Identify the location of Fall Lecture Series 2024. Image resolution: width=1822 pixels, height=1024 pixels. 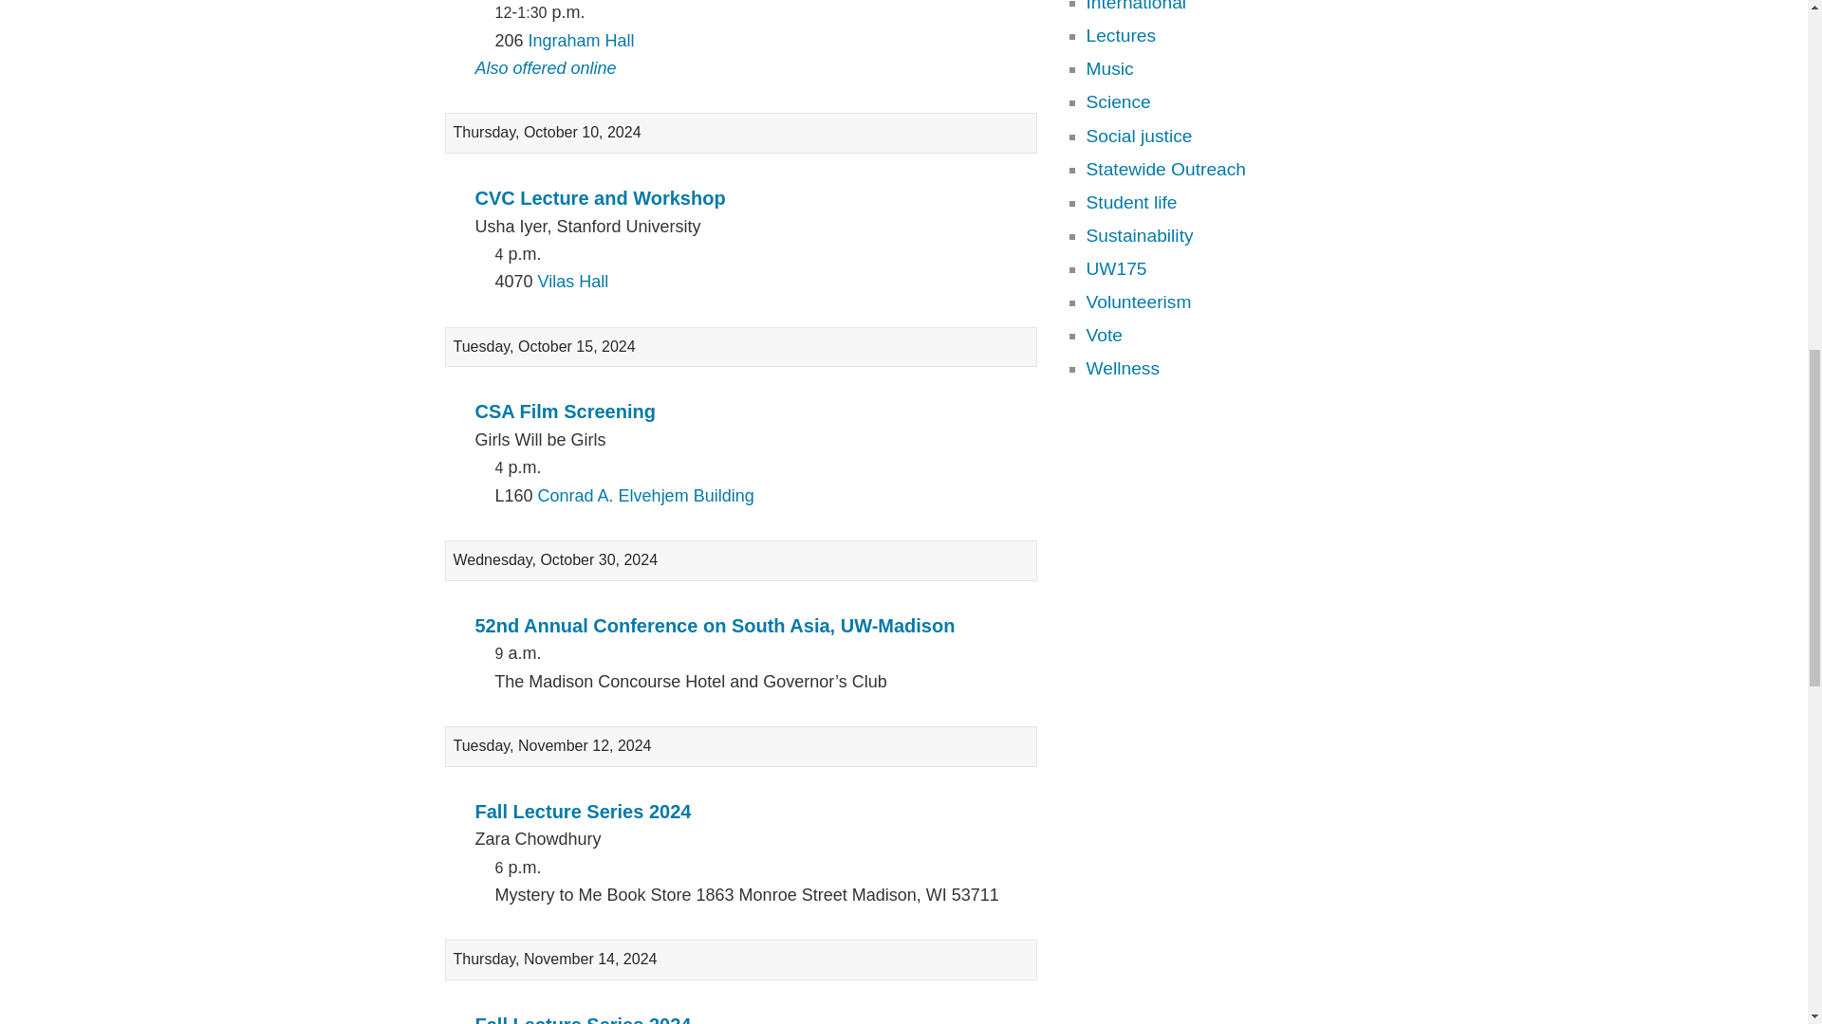
(582, 1019).